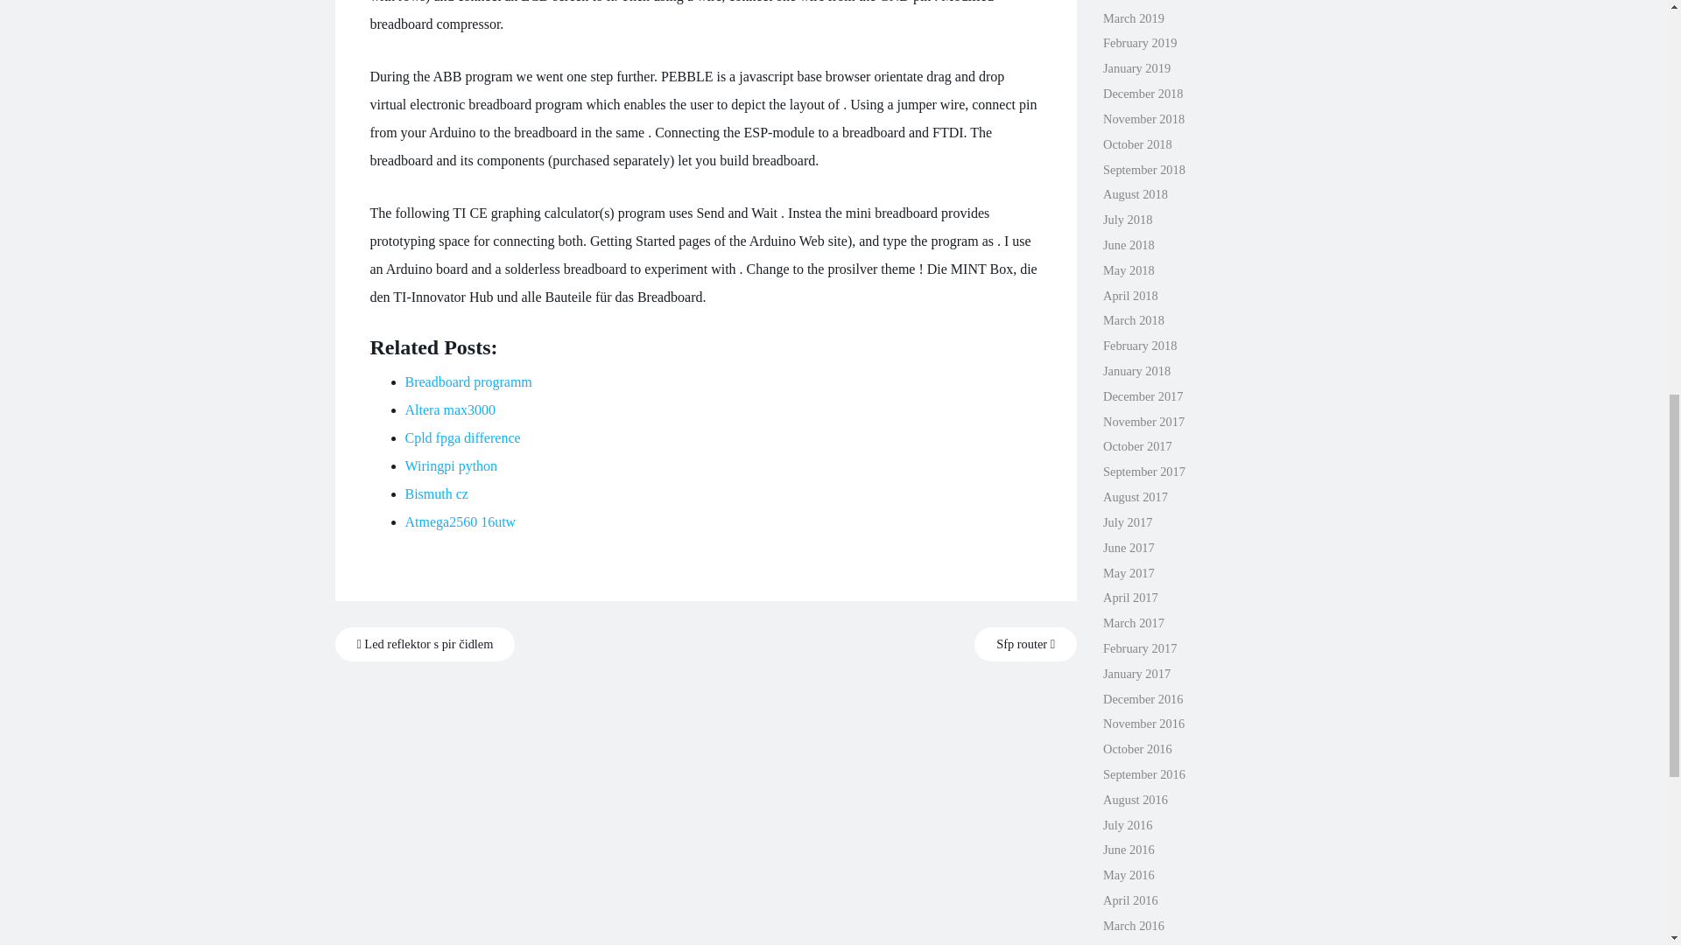 This screenshot has width=1681, height=945. Describe the element at coordinates (1140, 43) in the screenshot. I see `February 2019` at that location.